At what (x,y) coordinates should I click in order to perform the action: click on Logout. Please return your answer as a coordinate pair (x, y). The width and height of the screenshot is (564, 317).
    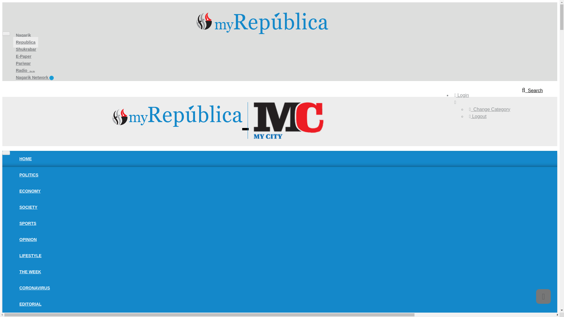
    Looking at the image, I should click on (478, 116).